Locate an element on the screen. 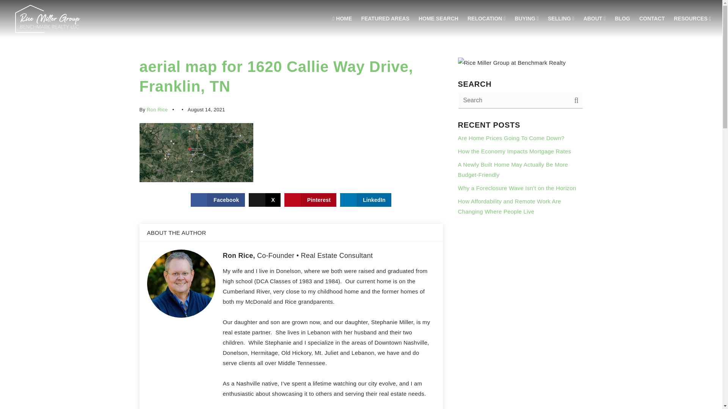 Image resolution: width=728 pixels, height=409 pixels. ABOUT is located at coordinates (595, 19).